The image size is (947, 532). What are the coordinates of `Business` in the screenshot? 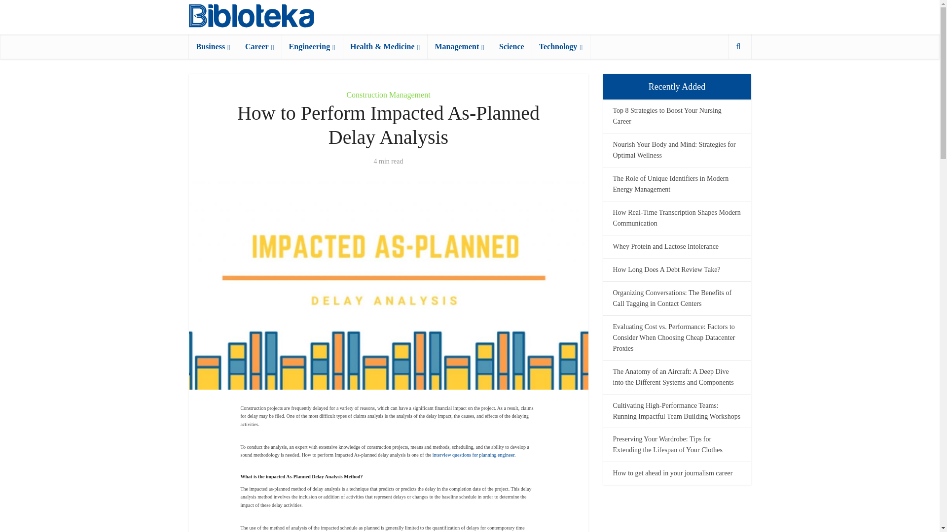 It's located at (213, 46).